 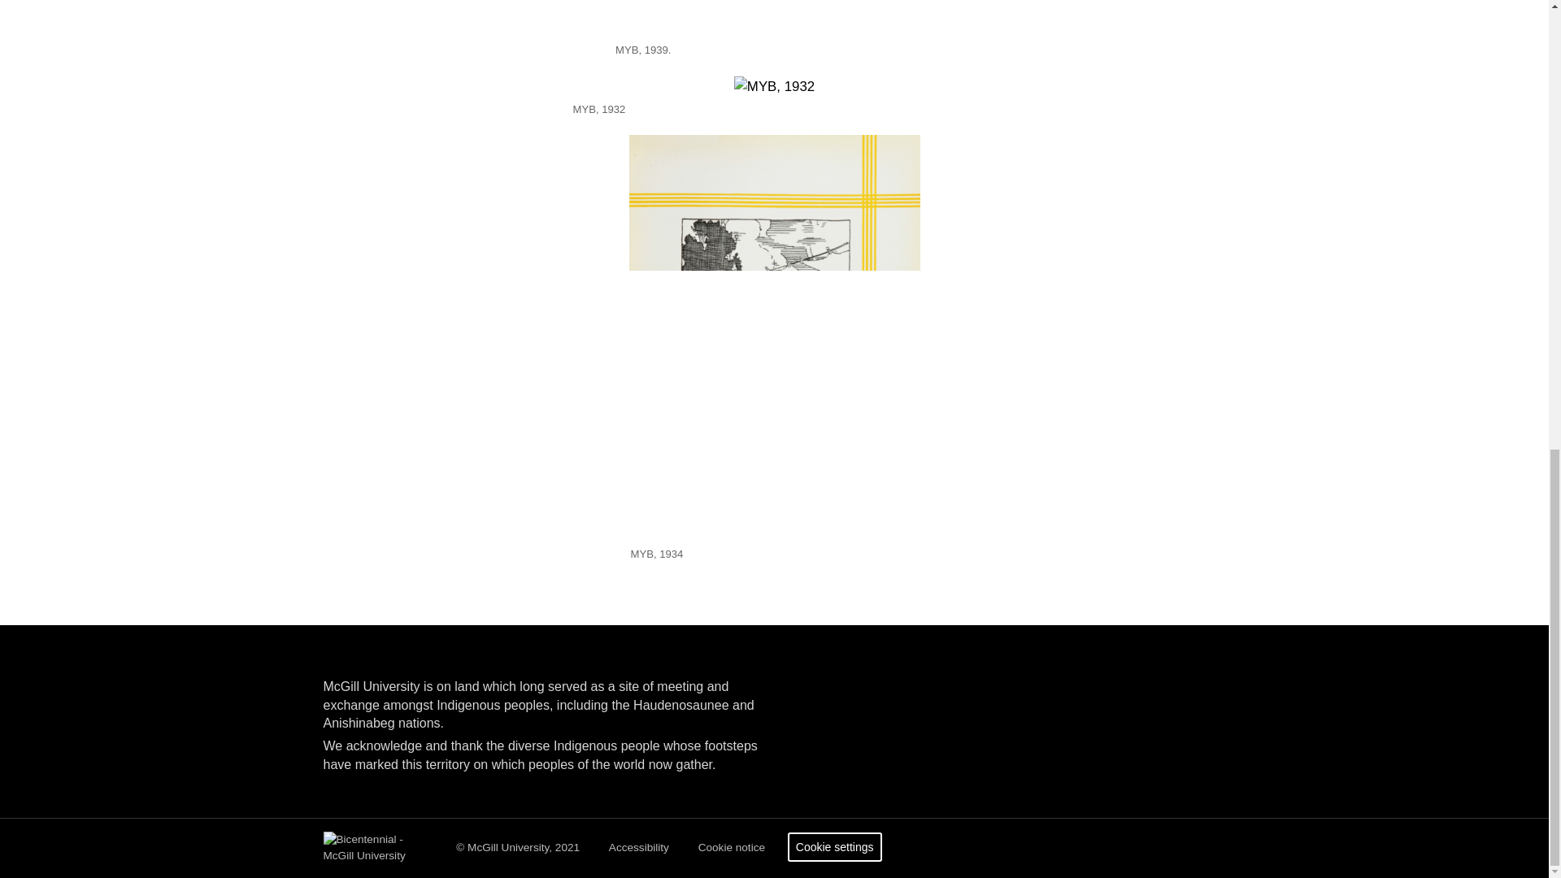 I want to click on Accessibility, so click(x=639, y=847).